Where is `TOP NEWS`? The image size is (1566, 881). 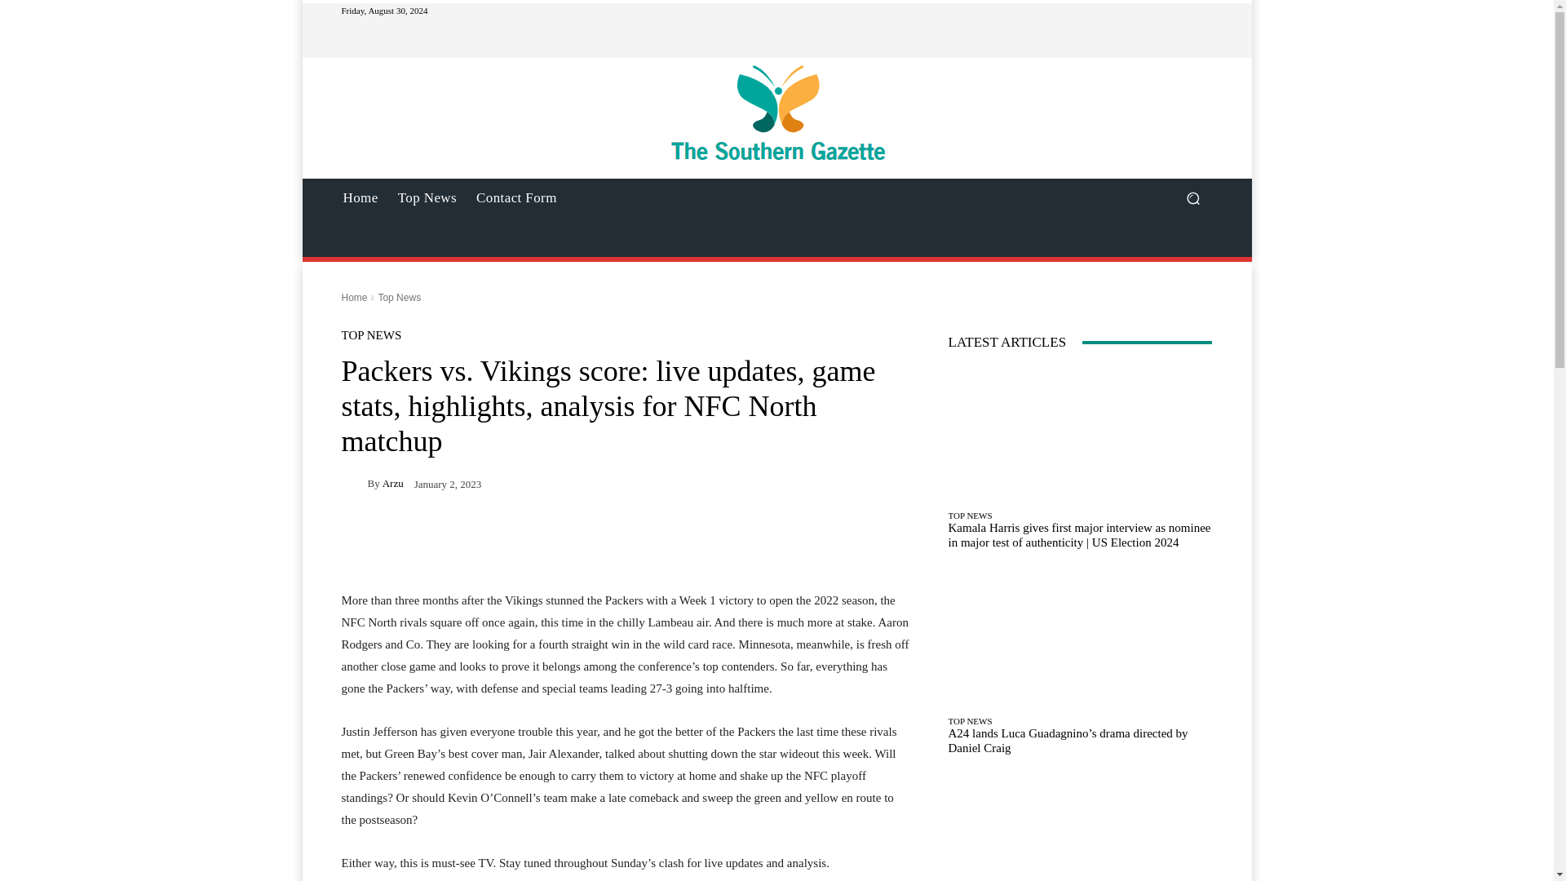 TOP NEWS is located at coordinates (370, 335).